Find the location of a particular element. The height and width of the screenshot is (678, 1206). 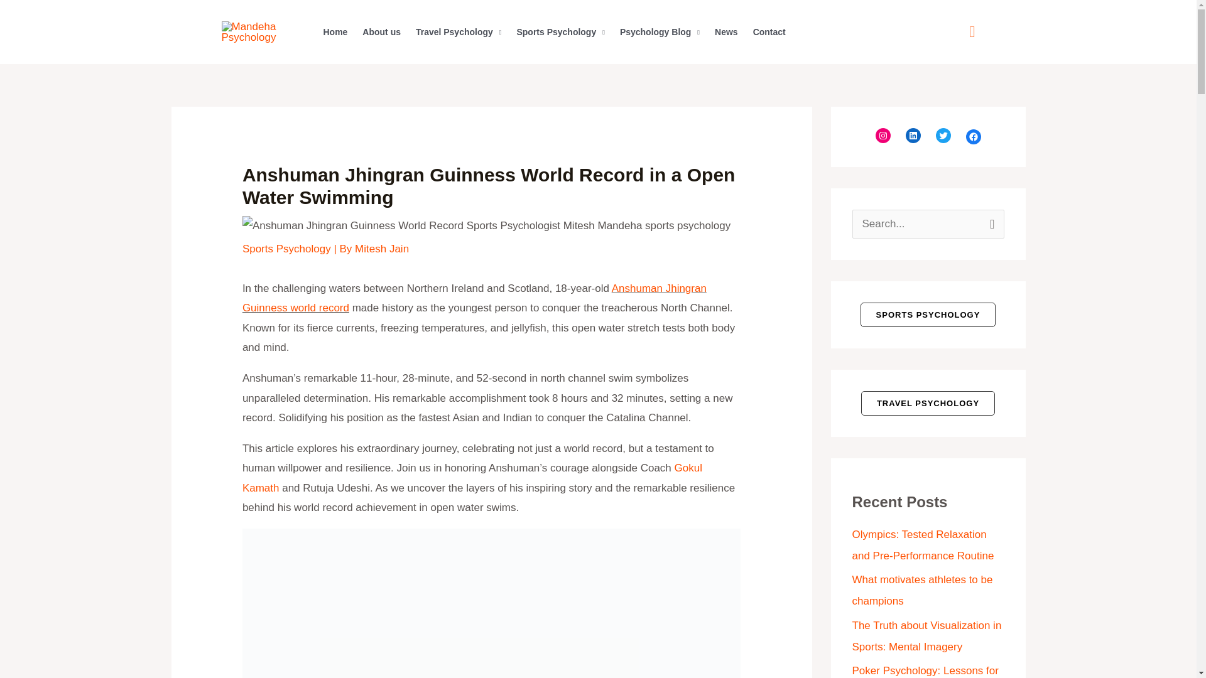

About us is located at coordinates (381, 32).